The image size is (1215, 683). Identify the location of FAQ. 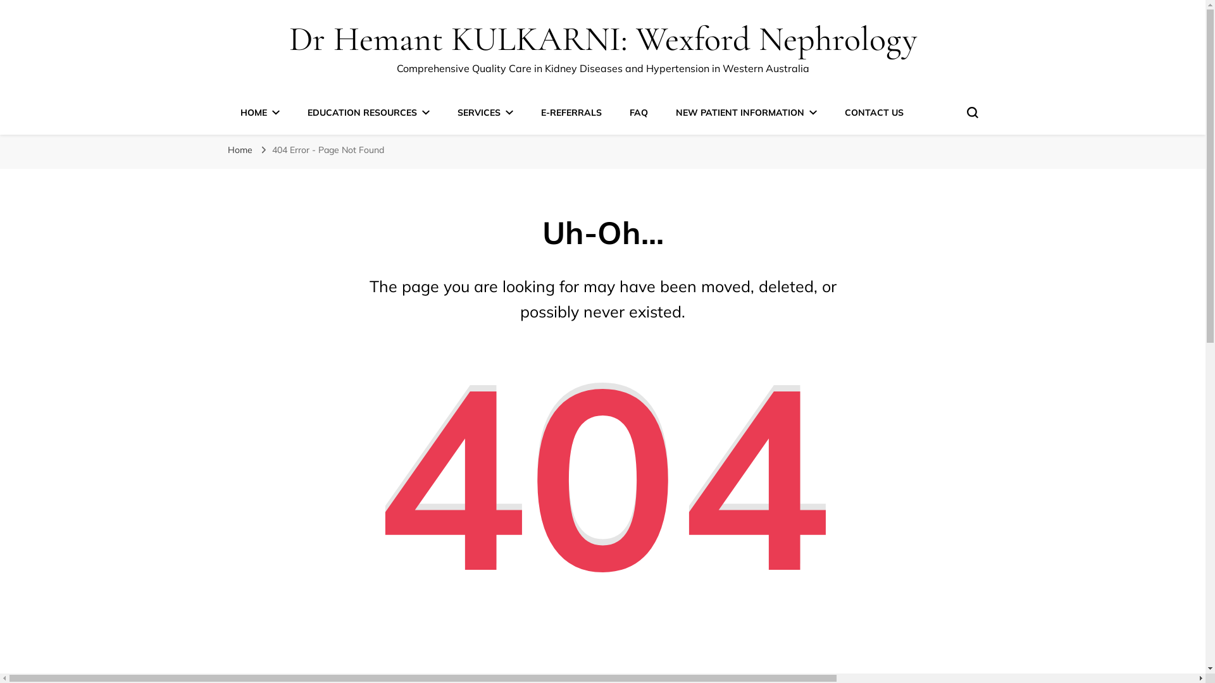
(638, 113).